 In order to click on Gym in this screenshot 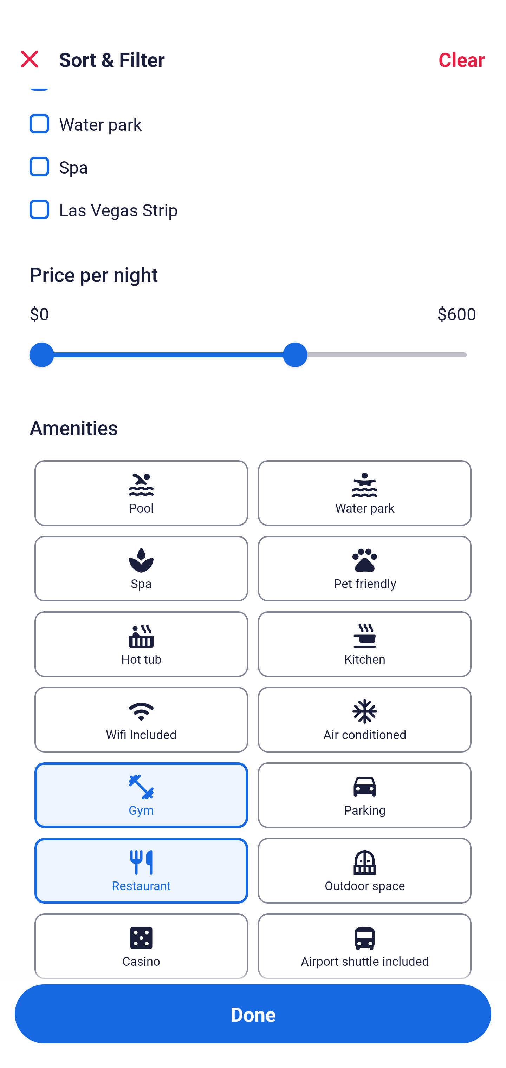, I will do `click(141, 795)`.